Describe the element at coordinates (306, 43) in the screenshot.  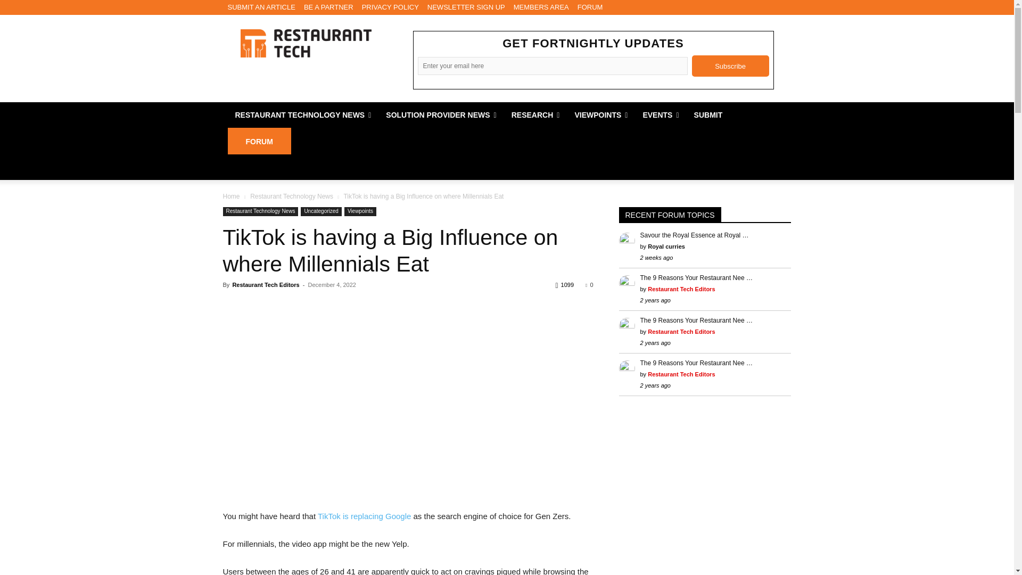
I see `Restaurant Technology News` at that location.